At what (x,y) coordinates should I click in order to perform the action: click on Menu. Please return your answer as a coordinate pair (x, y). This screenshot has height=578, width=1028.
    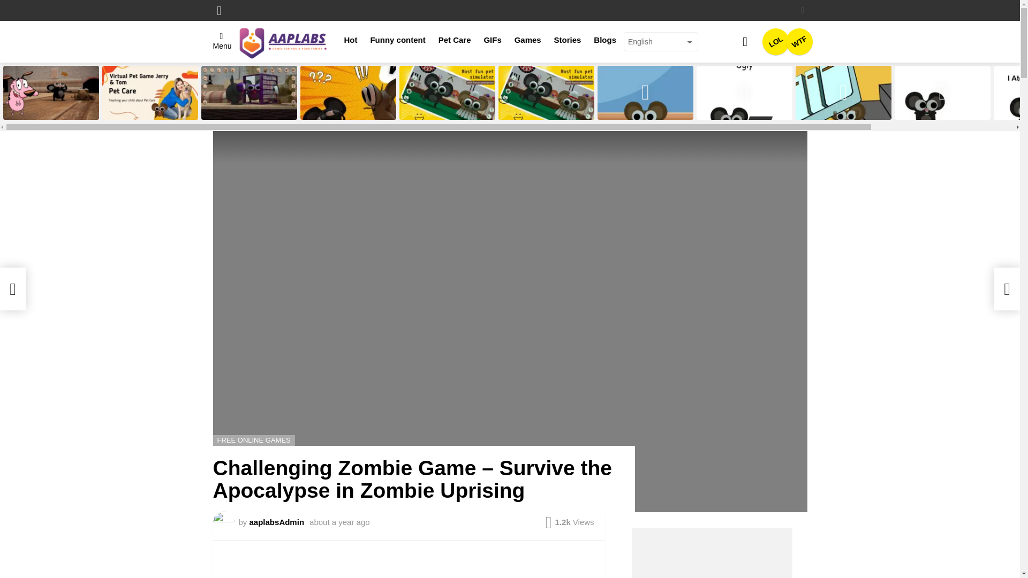
    Looking at the image, I should click on (222, 42).